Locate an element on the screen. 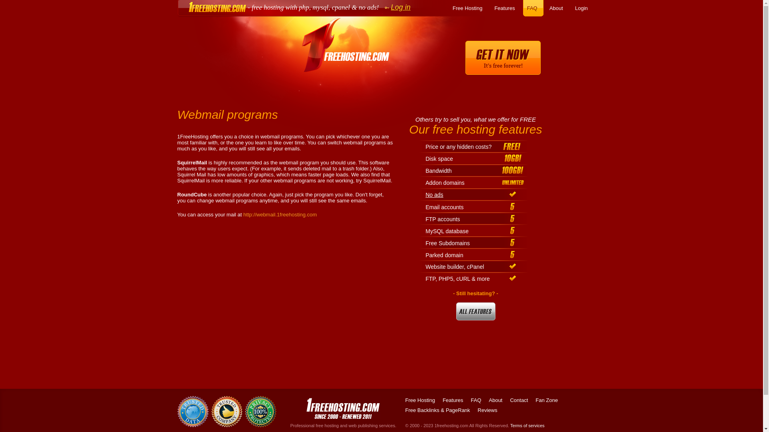 Image resolution: width=769 pixels, height=432 pixels. See all features is located at coordinates (475, 311).